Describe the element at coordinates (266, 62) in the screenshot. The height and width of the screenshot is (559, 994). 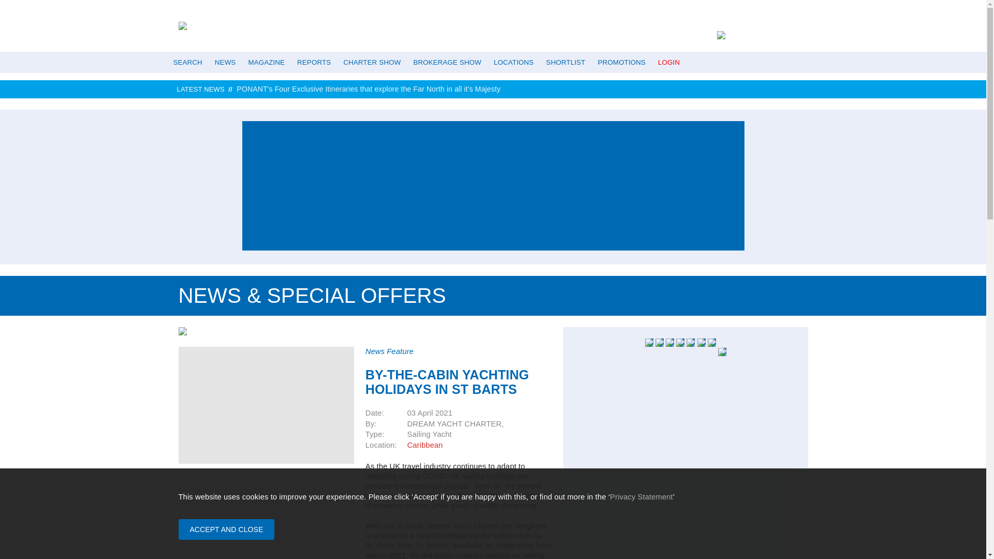
I see `MAGAZINE` at that location.